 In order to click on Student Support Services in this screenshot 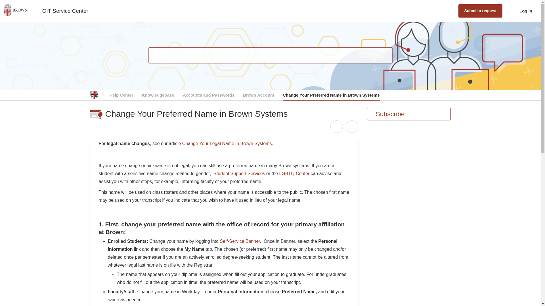, I will do `click(239, 173)`.